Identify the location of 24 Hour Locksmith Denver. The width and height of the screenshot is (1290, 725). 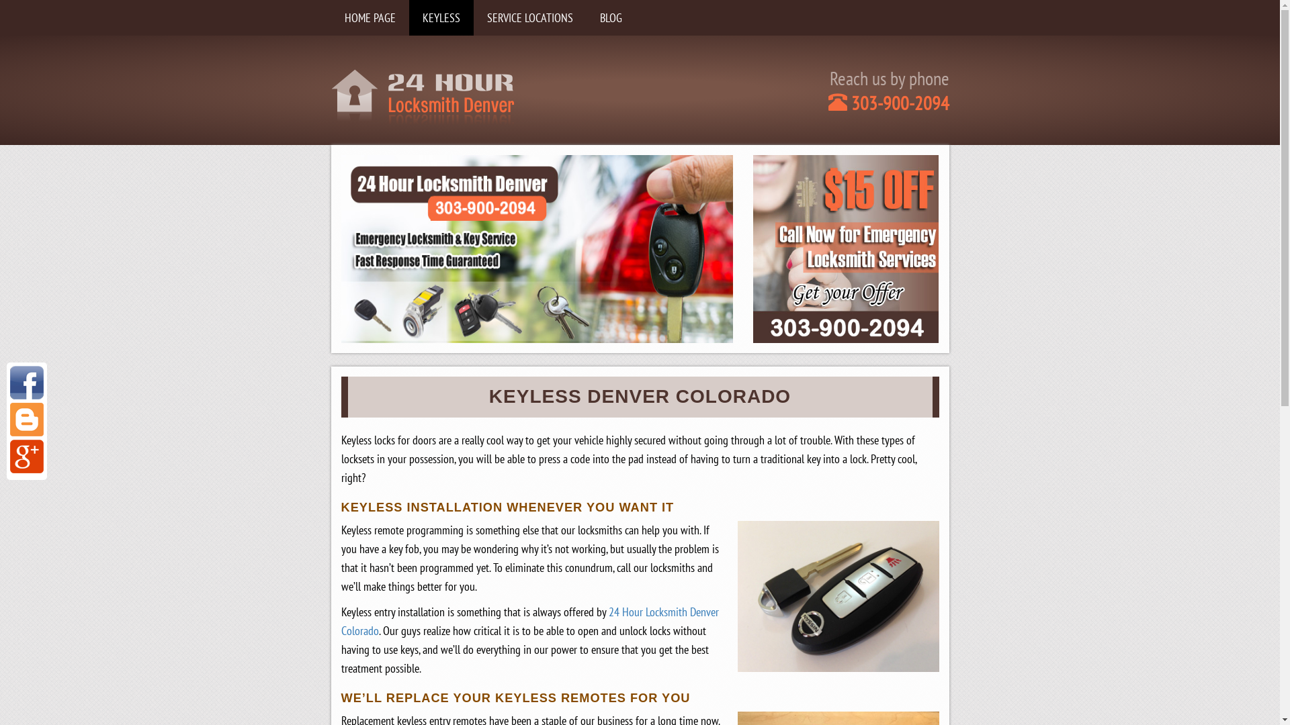
(422, 96).